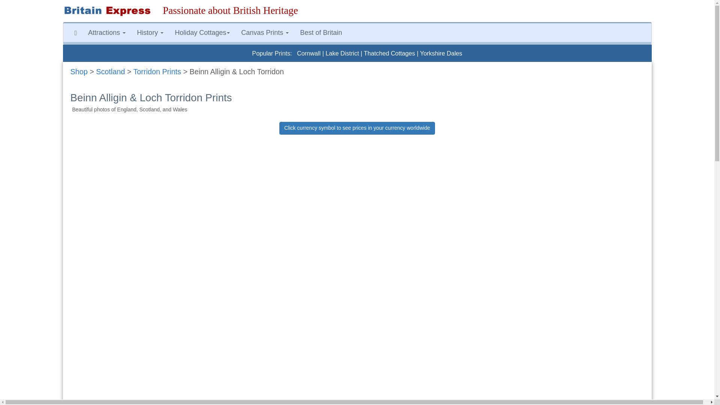 This screenshot has height=405, width=720. Describe the element at coordinates (308, 53) in the screenshot. I see `Cornwall Canvas Prints` at that location.